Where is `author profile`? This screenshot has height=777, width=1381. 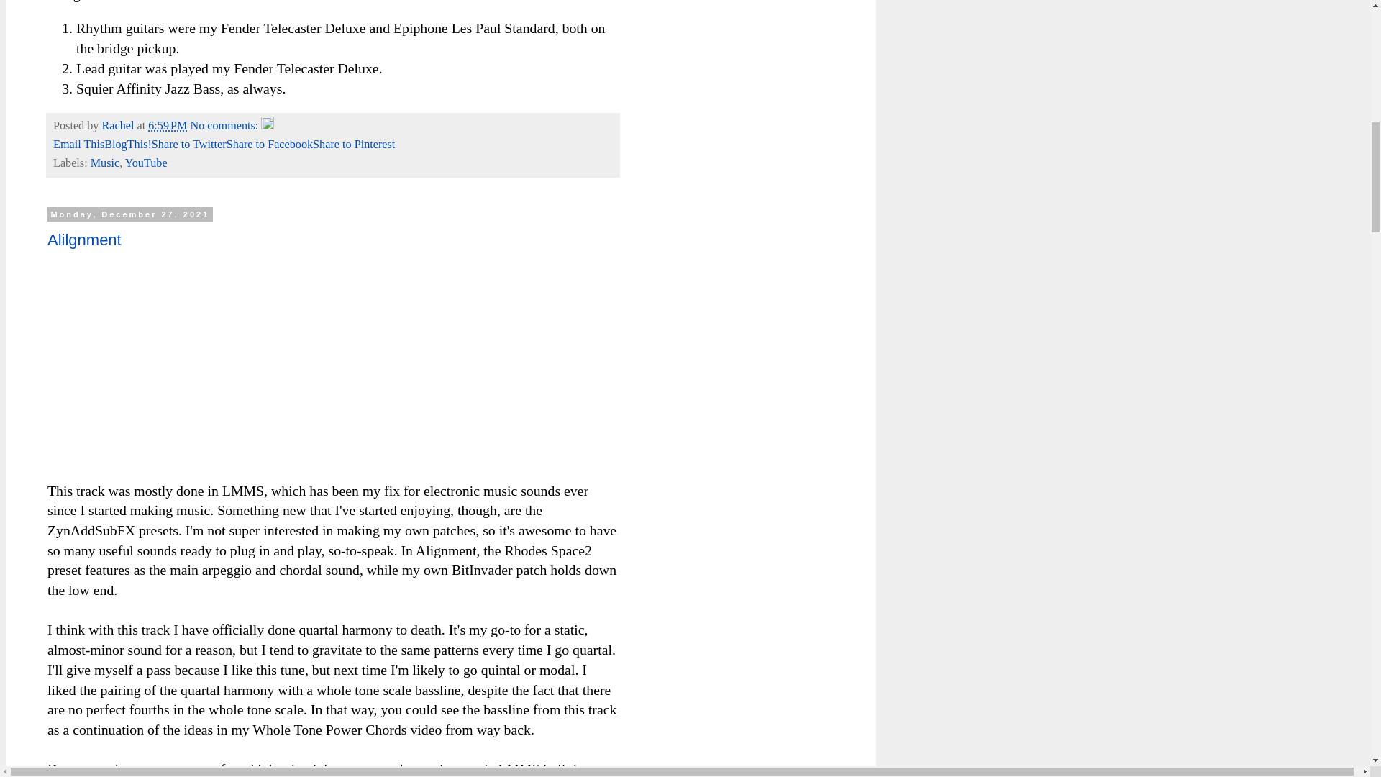 author profile is located at coordinates (119, 125).